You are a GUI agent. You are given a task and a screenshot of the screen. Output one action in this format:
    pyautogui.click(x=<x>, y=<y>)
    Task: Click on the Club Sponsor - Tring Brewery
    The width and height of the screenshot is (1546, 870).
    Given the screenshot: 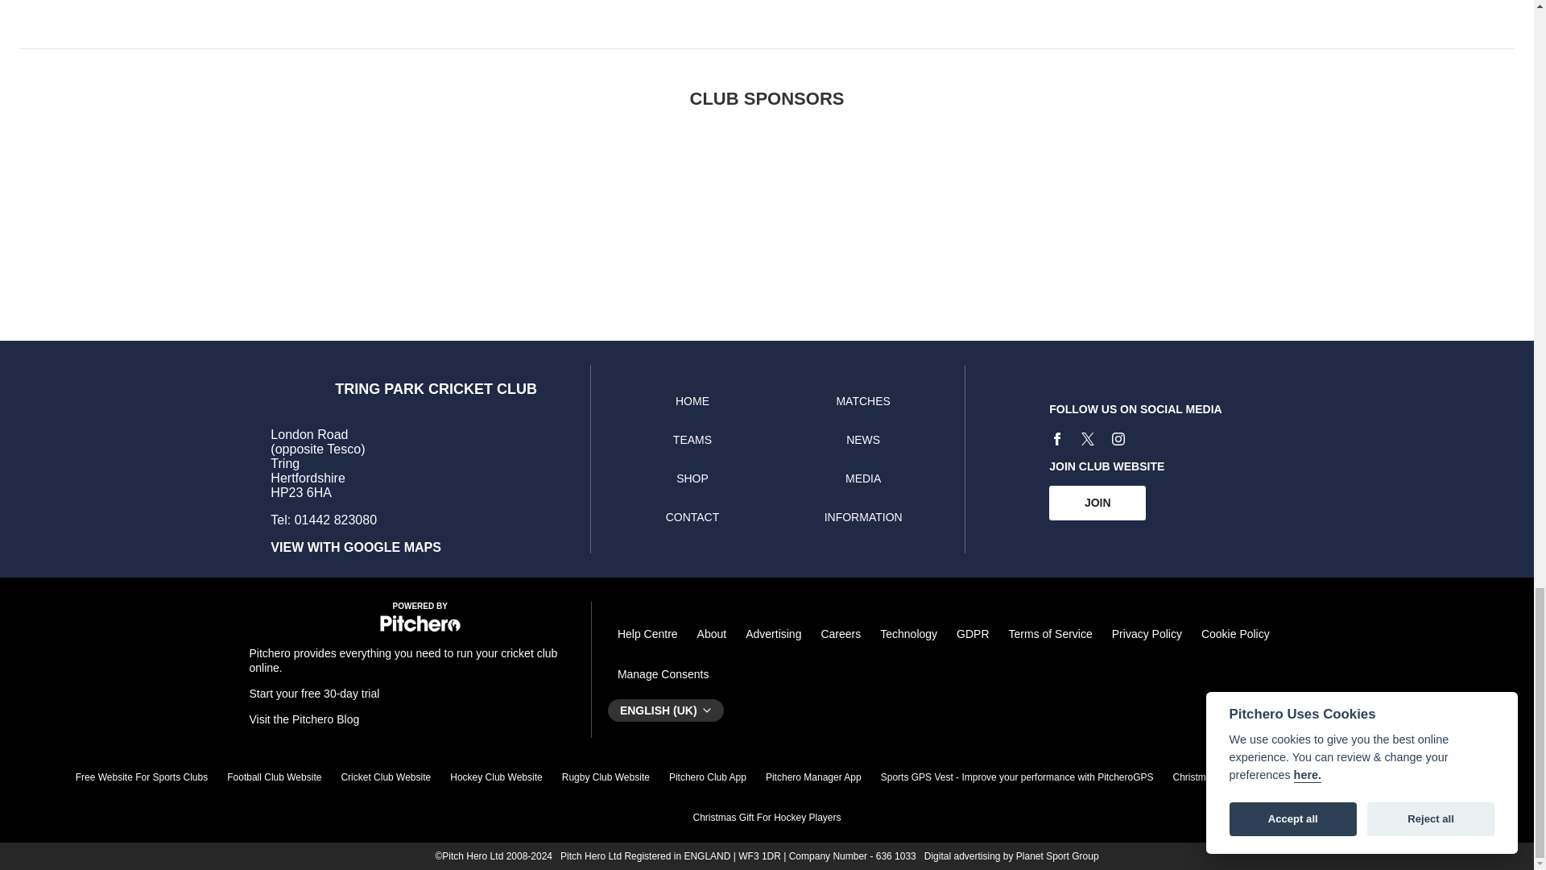 What is the action you would take?
    pyautogui.click(x=599, y=205)
    